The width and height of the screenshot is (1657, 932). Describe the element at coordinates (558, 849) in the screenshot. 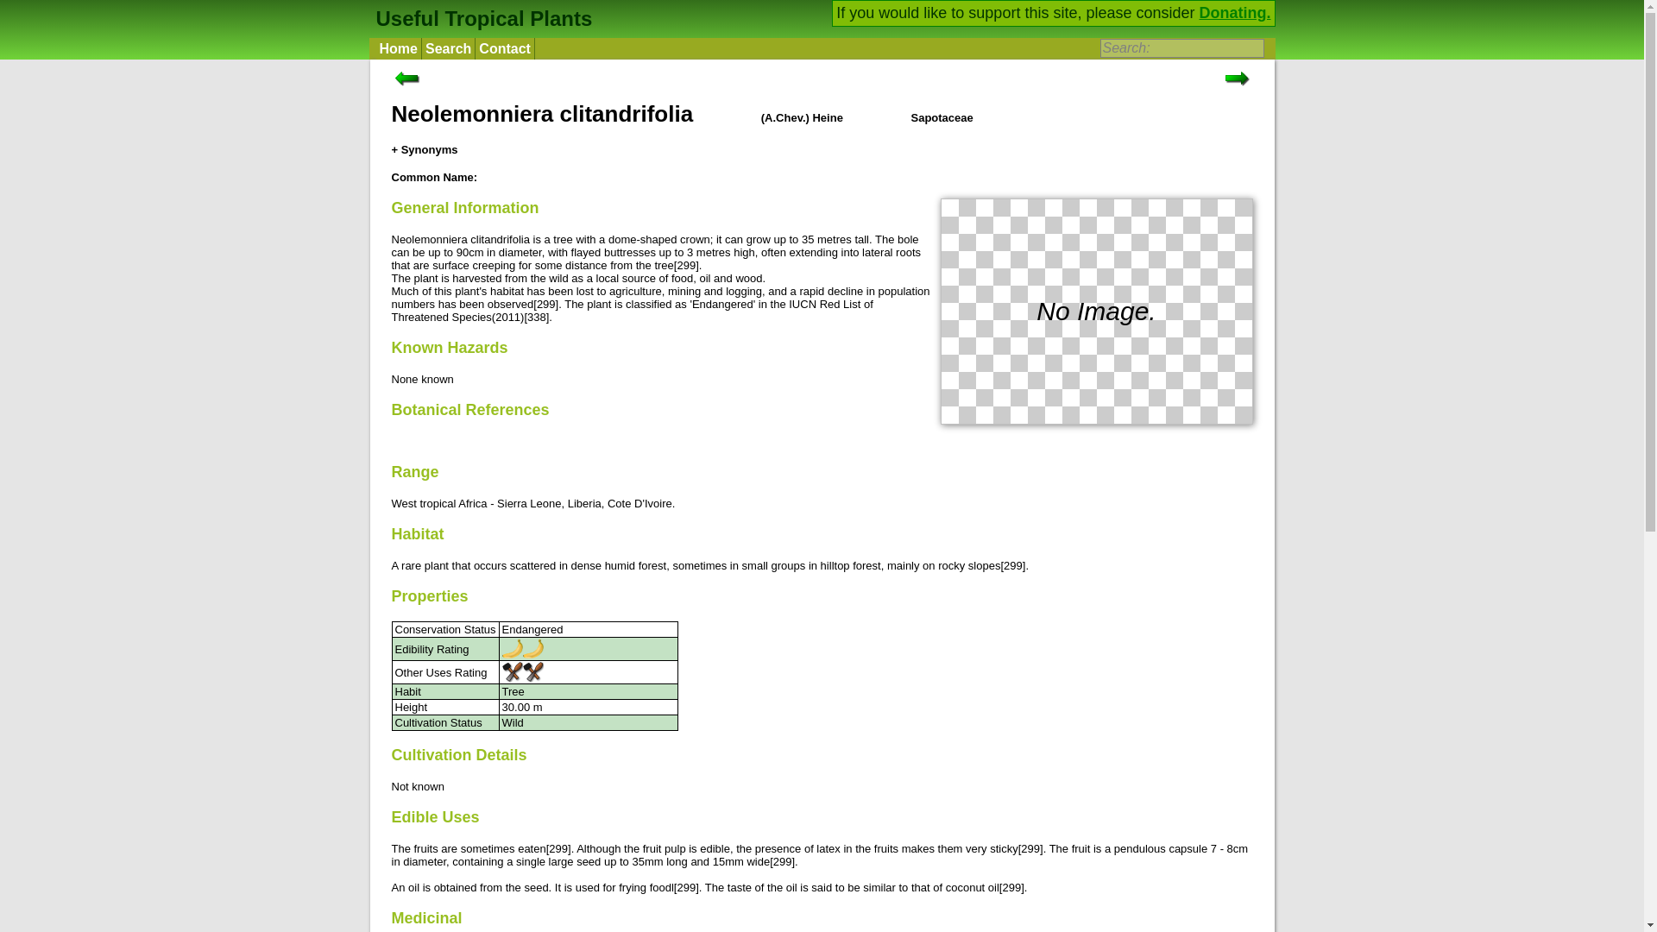

I see `299` at that location.